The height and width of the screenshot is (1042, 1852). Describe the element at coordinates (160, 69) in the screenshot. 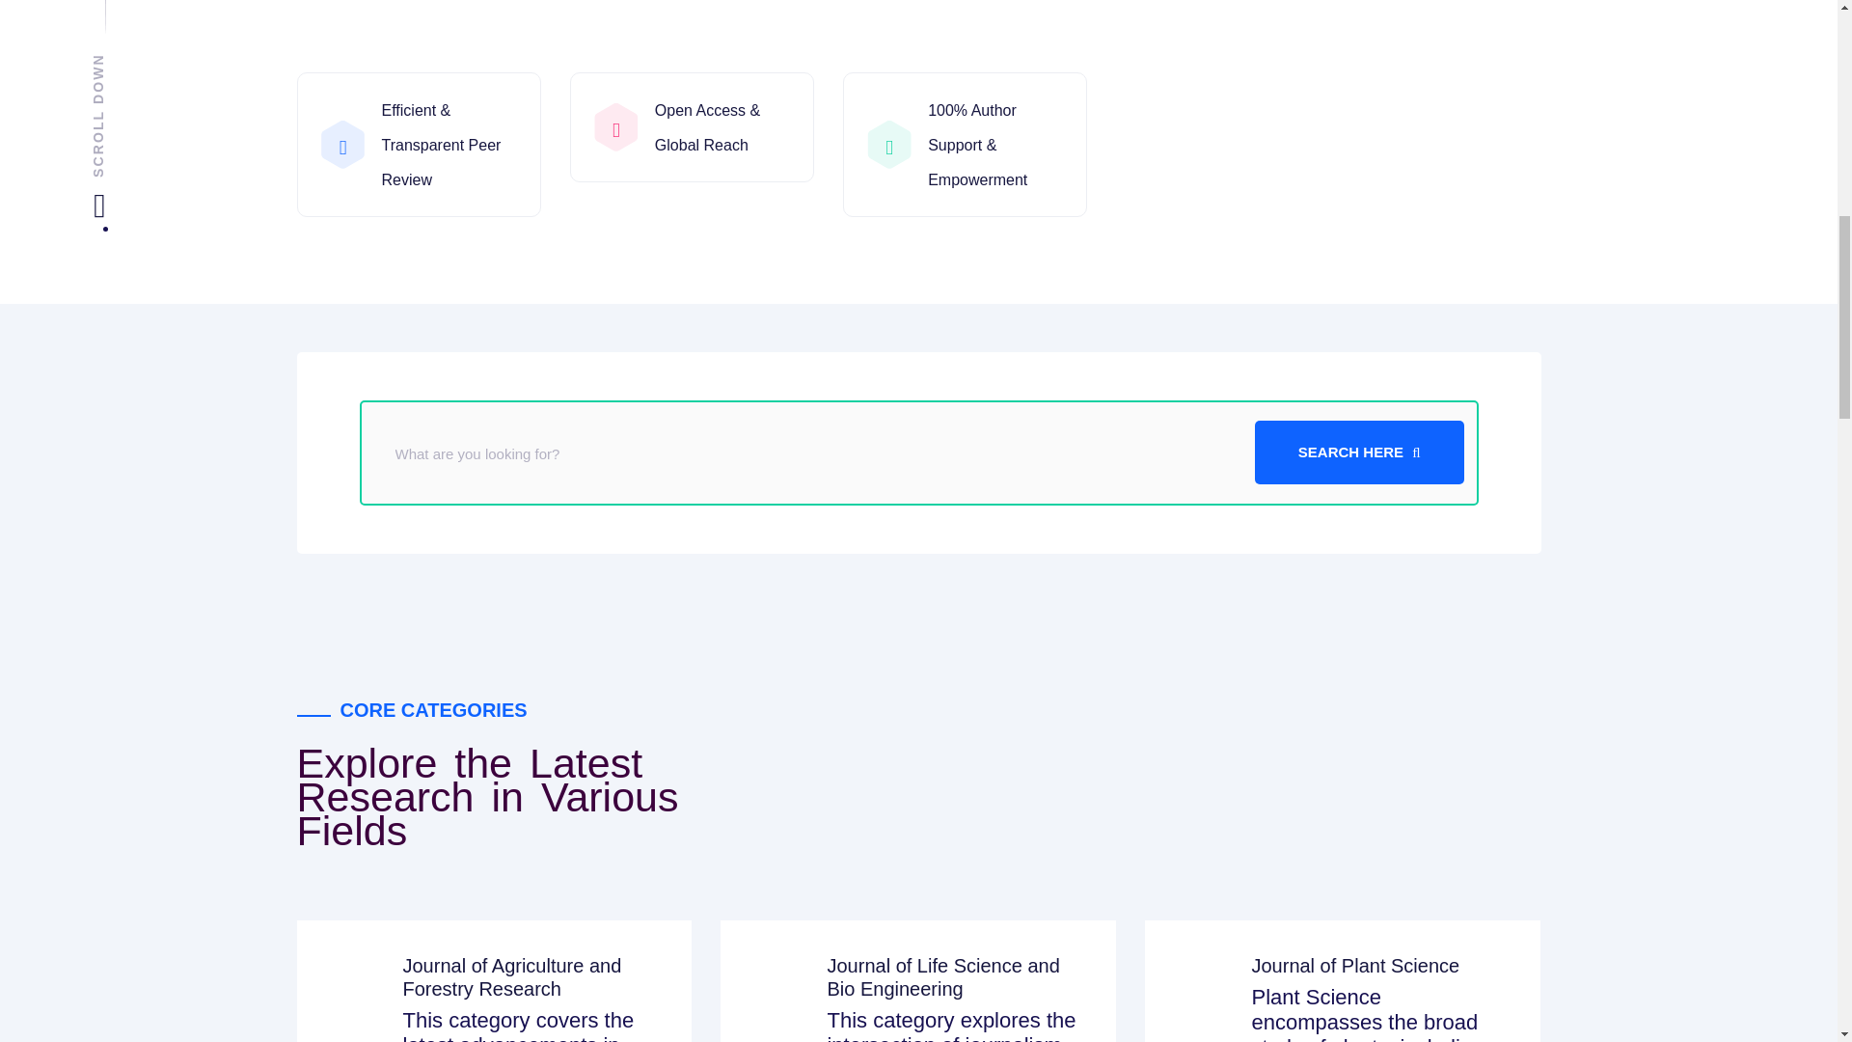

I see `SCROLL DOWN` at that location.